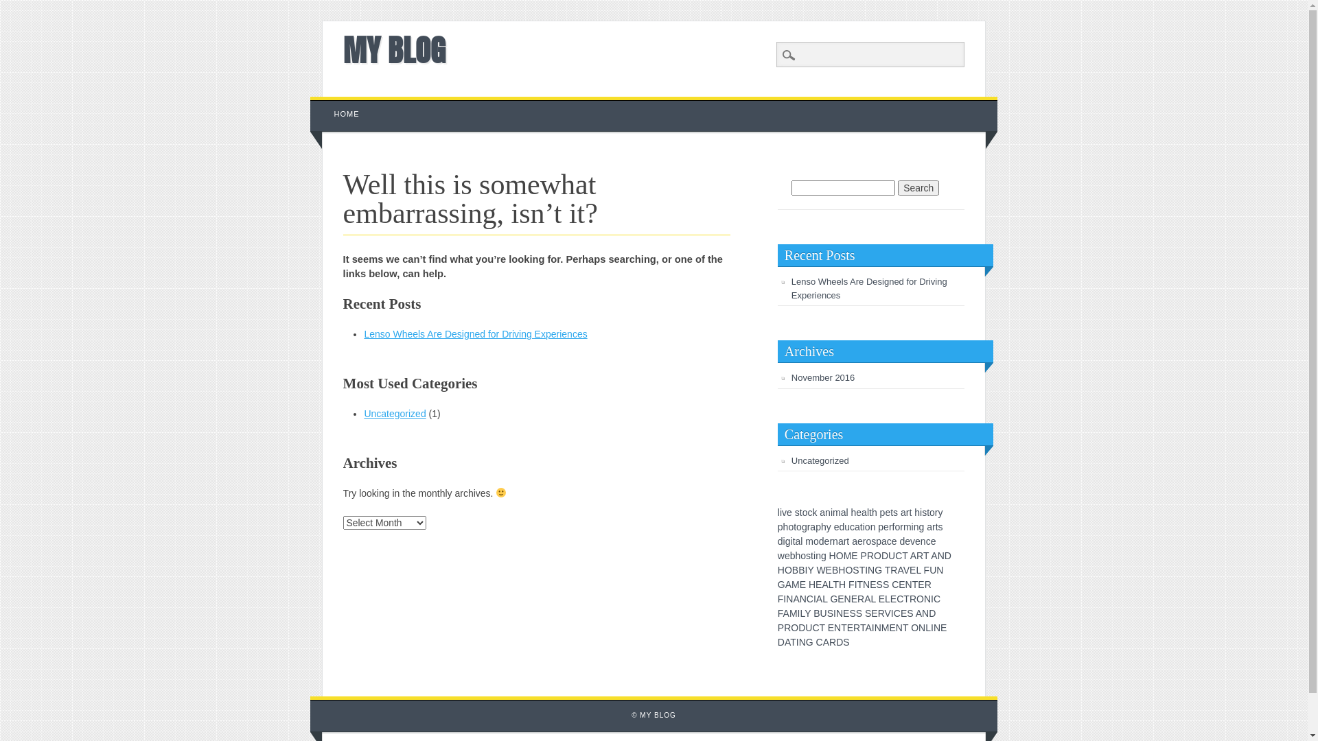 The image size is (1318, 741). I want to click on a, so click(822, 513).